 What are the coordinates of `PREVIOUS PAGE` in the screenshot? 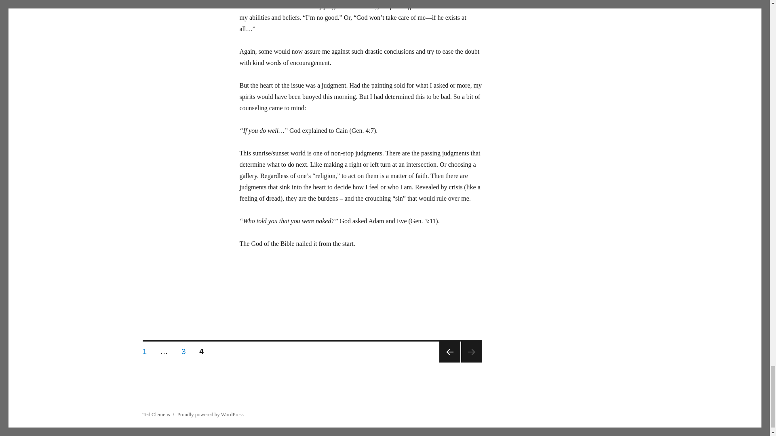 It's located at (145, 350).